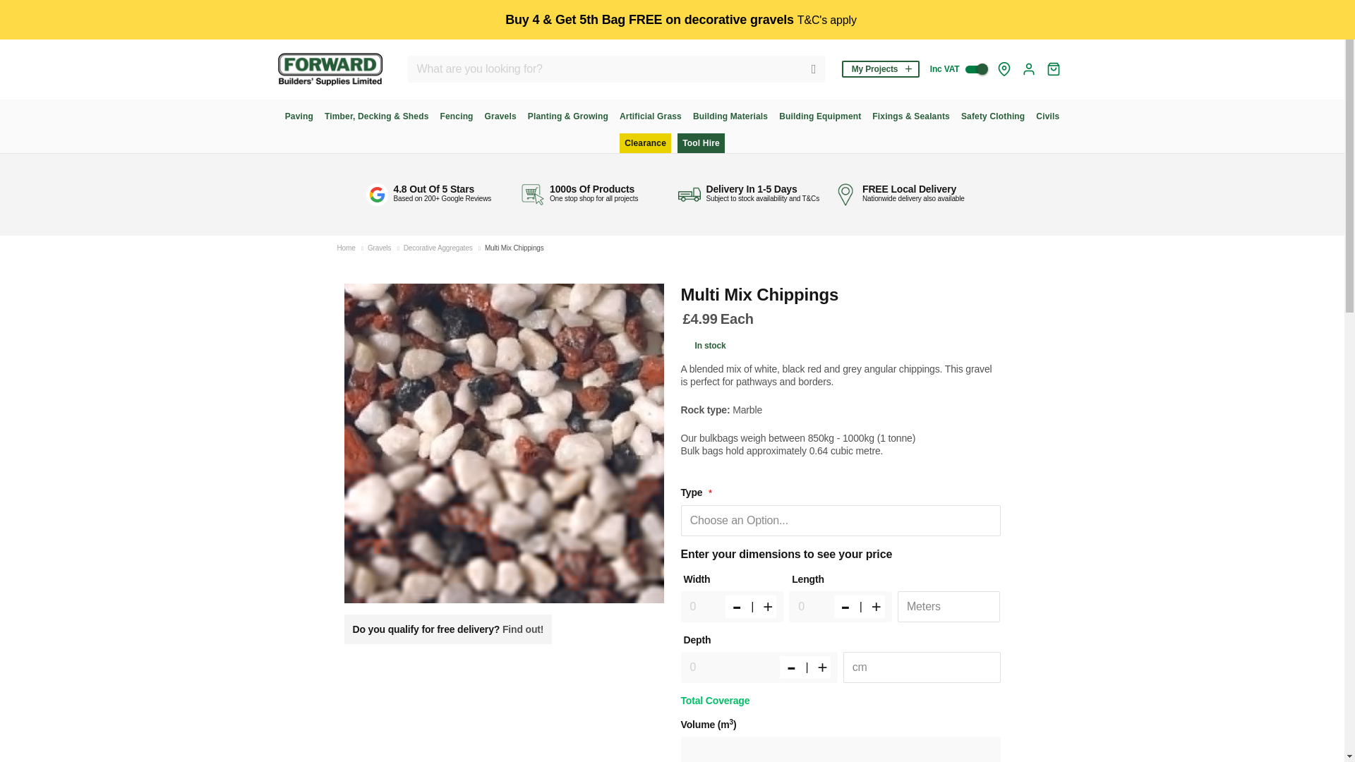 The height and width of the screenshot is (762, 1355). What do you see at coordinates (329, 69) in the screenshot?
I see `Forward Builders Supplies` at bounding box center [329, 69].